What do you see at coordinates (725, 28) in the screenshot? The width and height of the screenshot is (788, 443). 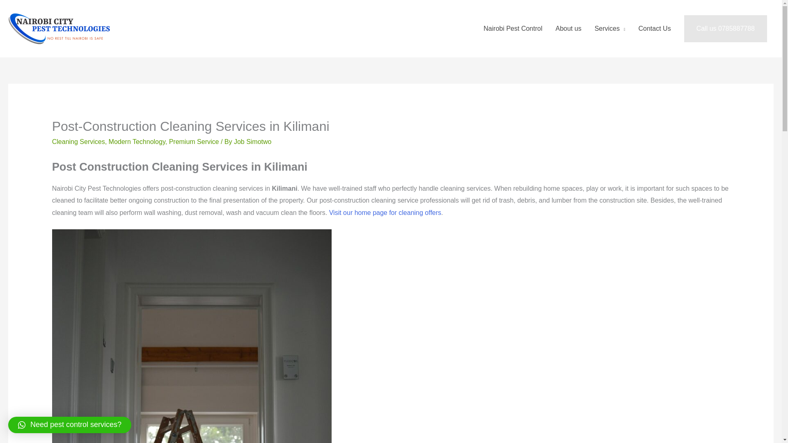 I see `Call us 0785887788` at bounding box center [725, 28].